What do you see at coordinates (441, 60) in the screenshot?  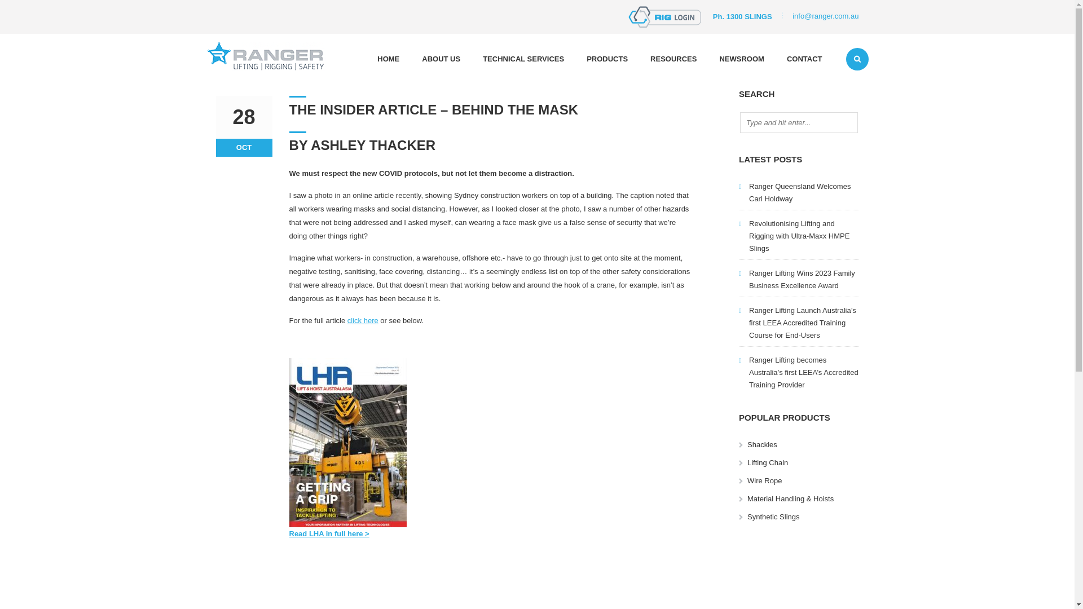 I see `About Us` at bounding box center [441, 60].